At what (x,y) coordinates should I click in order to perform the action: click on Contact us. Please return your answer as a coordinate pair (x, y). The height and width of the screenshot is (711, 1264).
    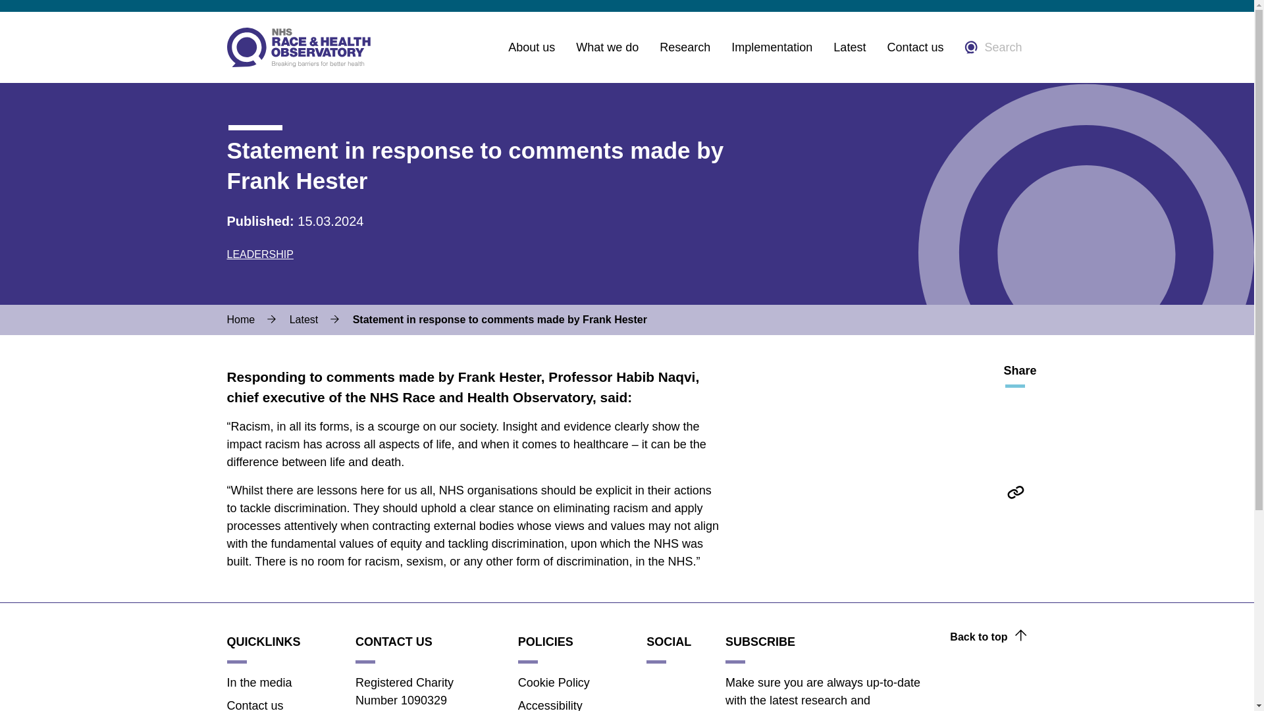
    Looking at the image, I should click on (915, 47).